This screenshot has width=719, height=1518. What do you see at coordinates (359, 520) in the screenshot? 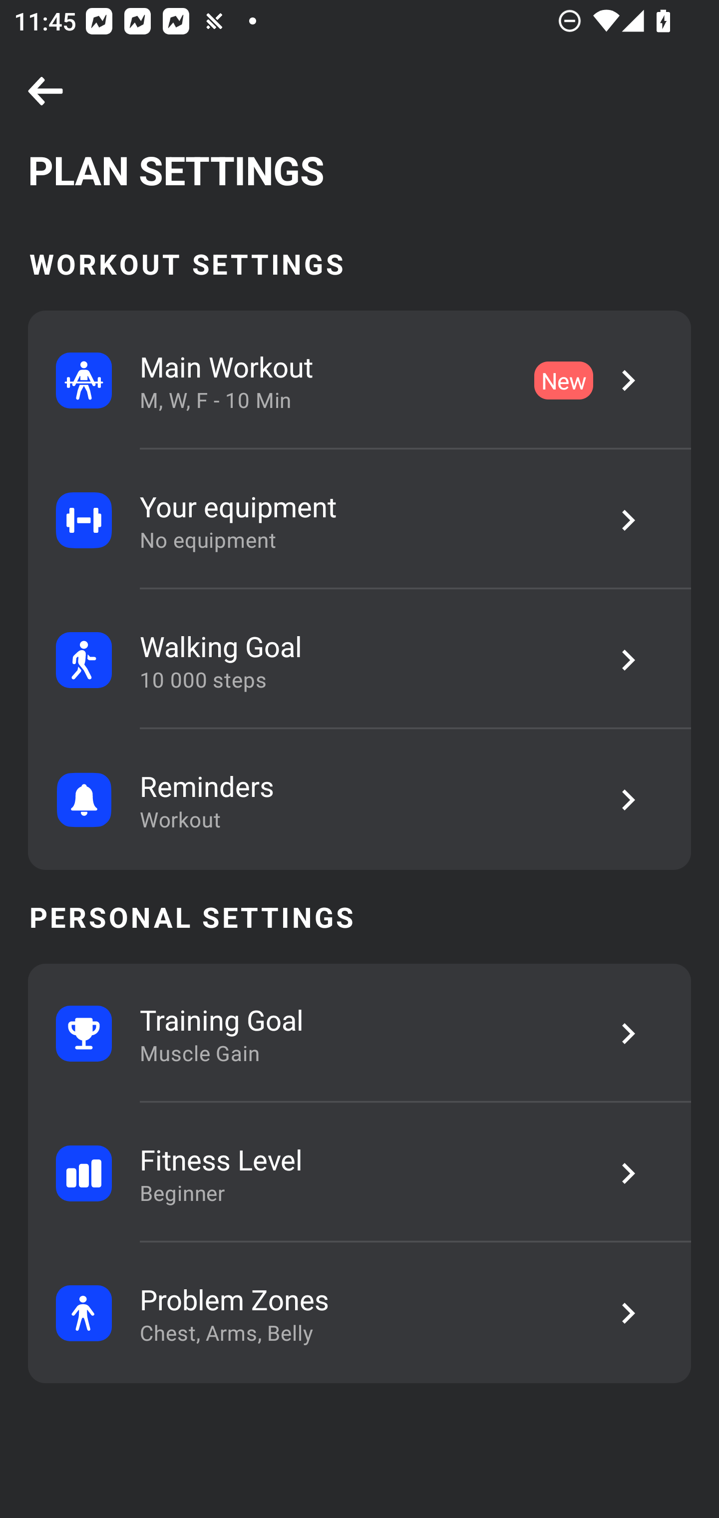
I see `EQUIPMENT Your equipment No equipment EQUIPMENT` at bounding box center [359, 520].